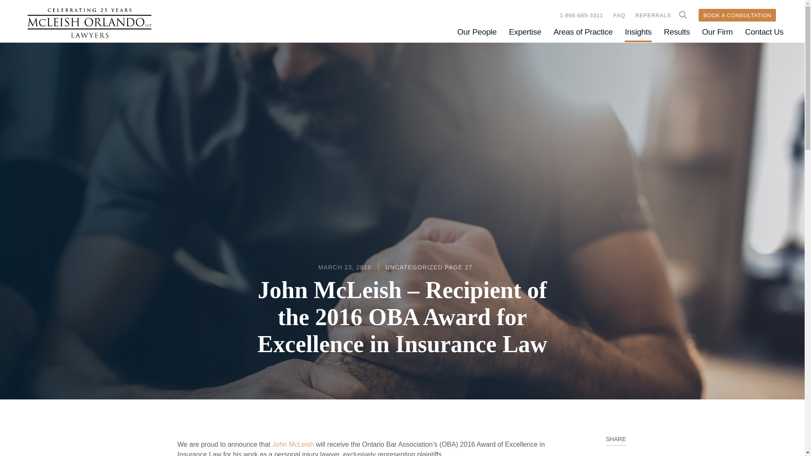  Describe the element at coordinates (683, 15) in the screenshot. I see `Submit` at that location.